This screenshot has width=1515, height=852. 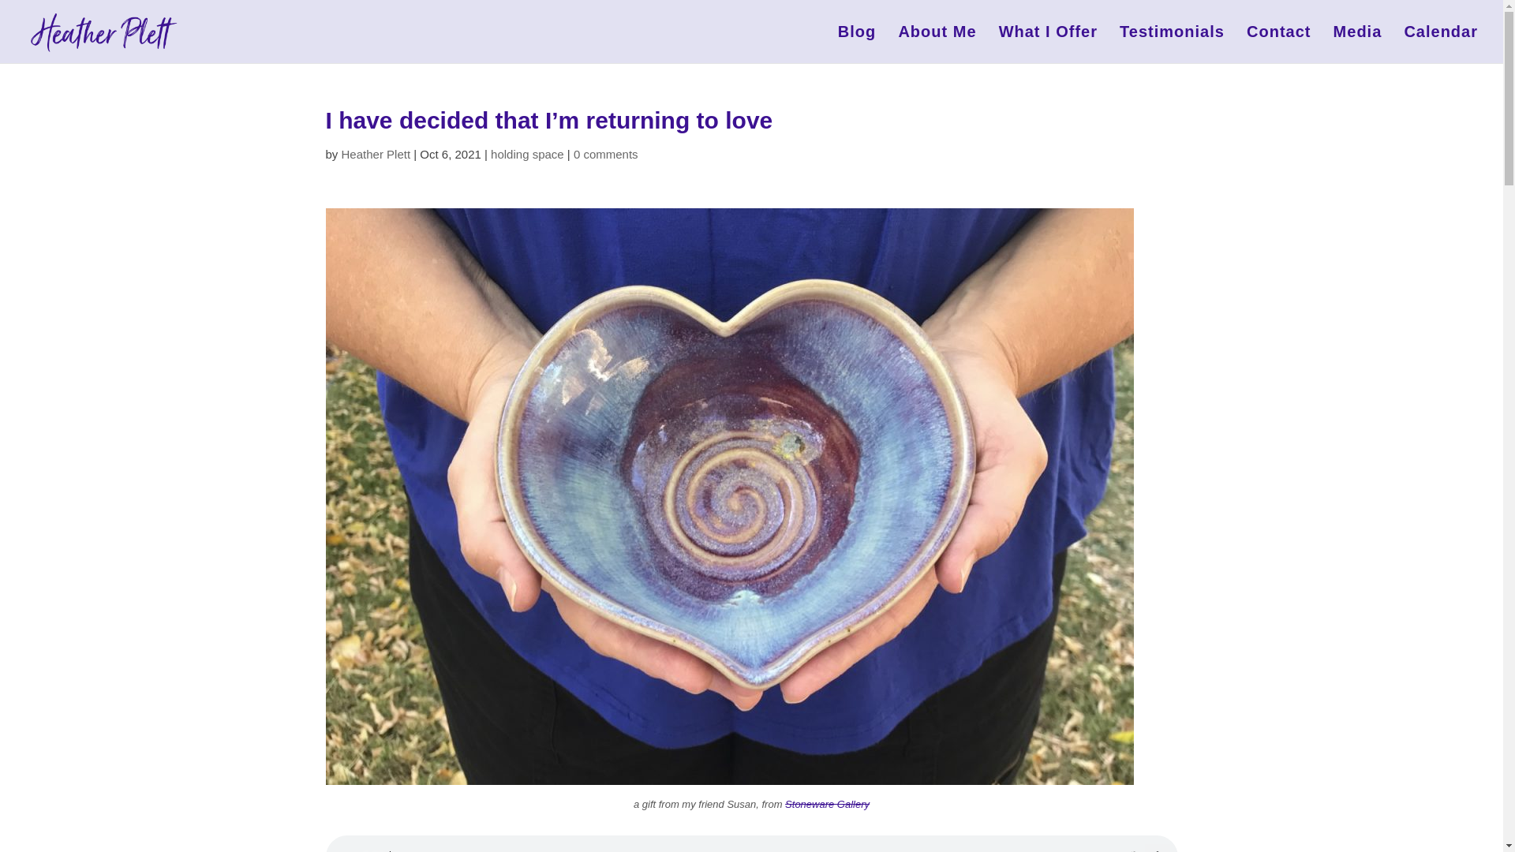 I want to click on Posts by Heather Plett, so click(x=376, y=154).